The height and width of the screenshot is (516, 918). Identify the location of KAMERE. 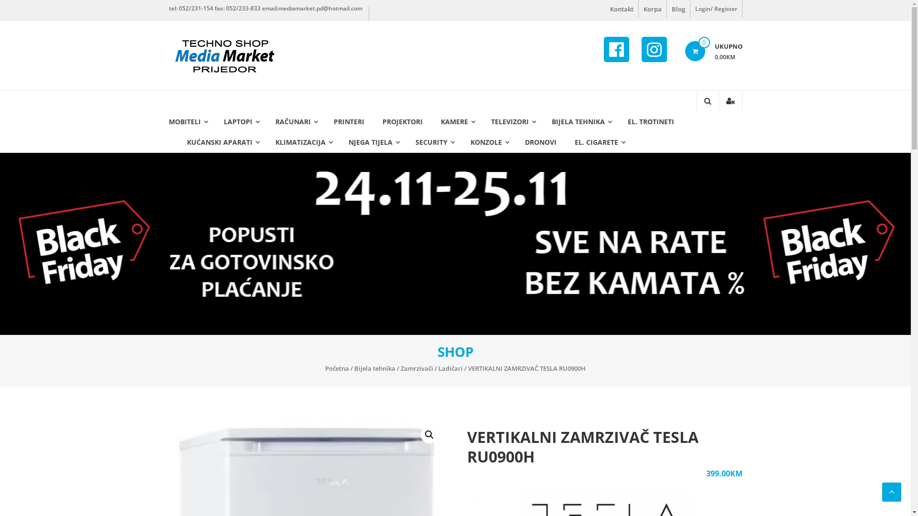
(454, 121).